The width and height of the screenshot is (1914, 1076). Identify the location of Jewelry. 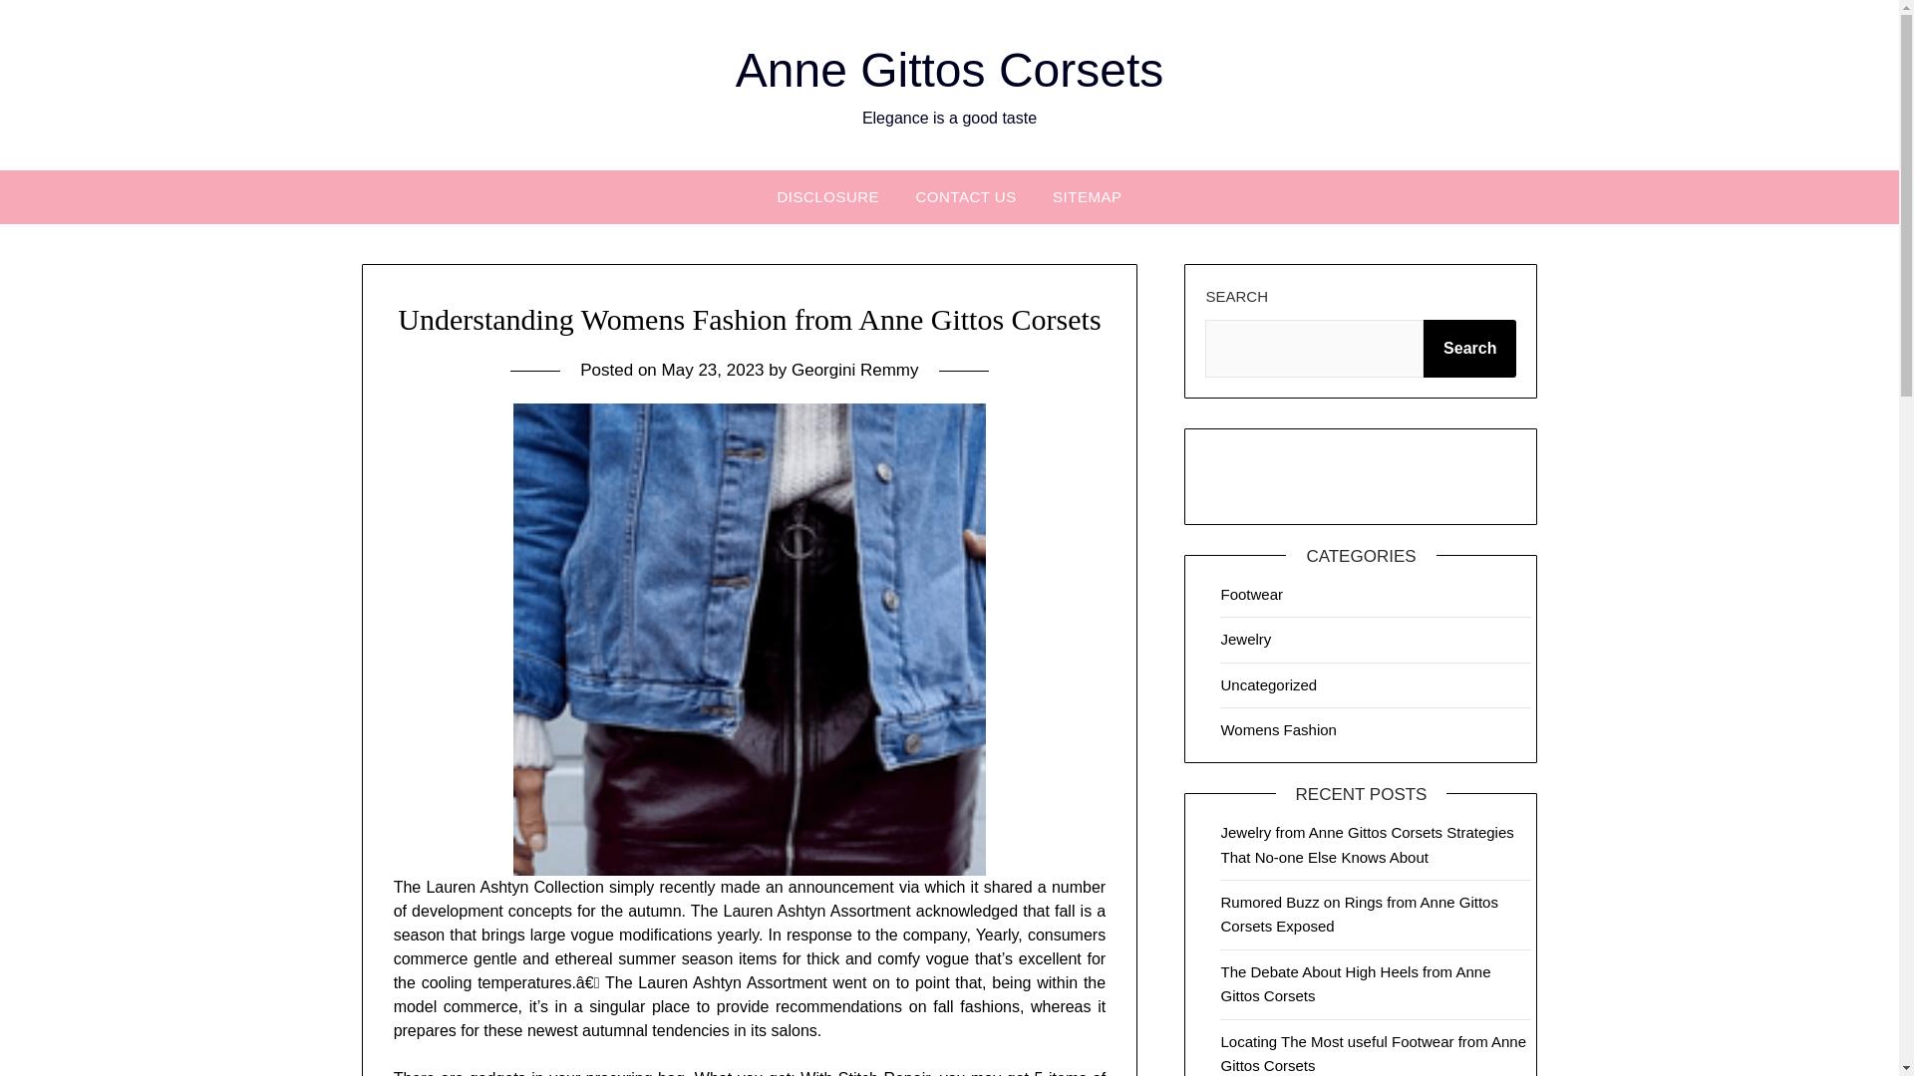
(1245, 639).